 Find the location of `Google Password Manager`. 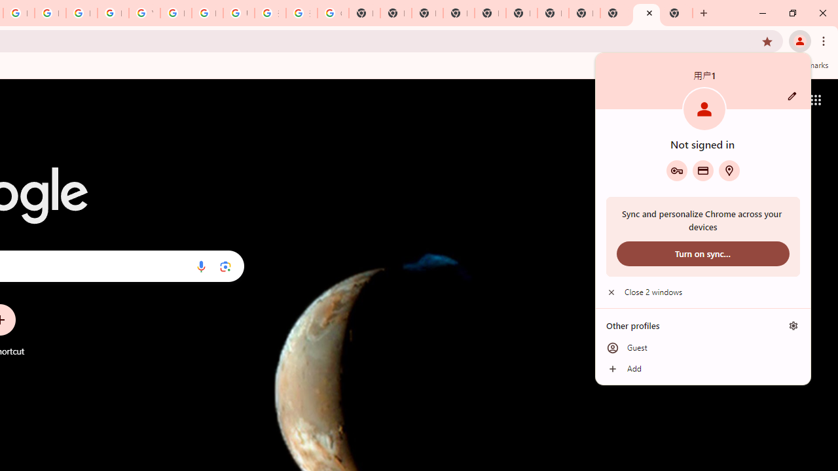

Google Password Manager is located at coordinates (676, 170).